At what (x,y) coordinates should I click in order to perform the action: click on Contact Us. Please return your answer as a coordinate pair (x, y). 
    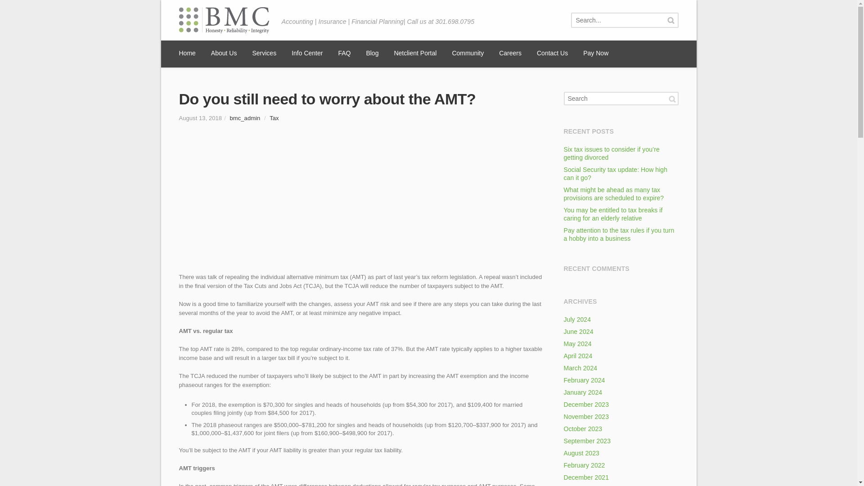
    Looking at the image, I should click on (552, 54).